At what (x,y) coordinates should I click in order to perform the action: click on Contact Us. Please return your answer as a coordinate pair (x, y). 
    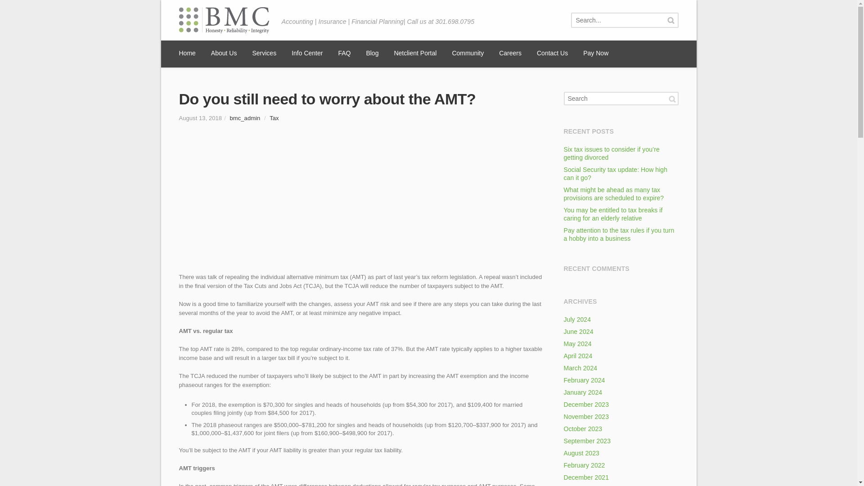
    Looking at the image, I should click on (552, 54).